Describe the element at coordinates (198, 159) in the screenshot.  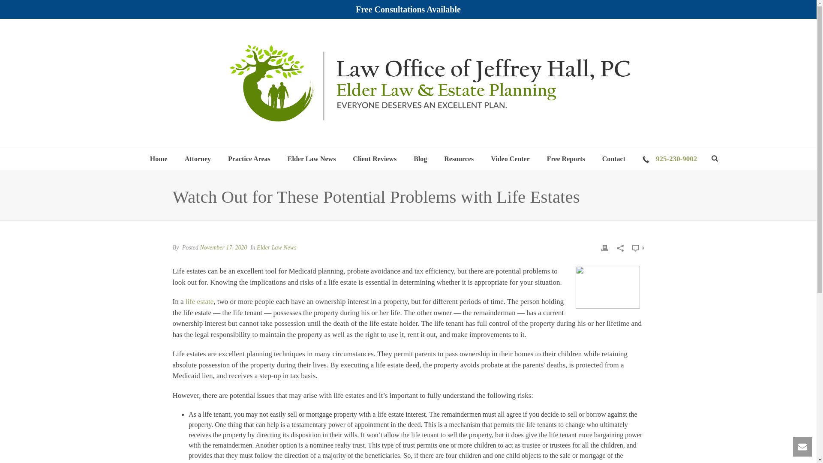
I see `Attorney` at that location.